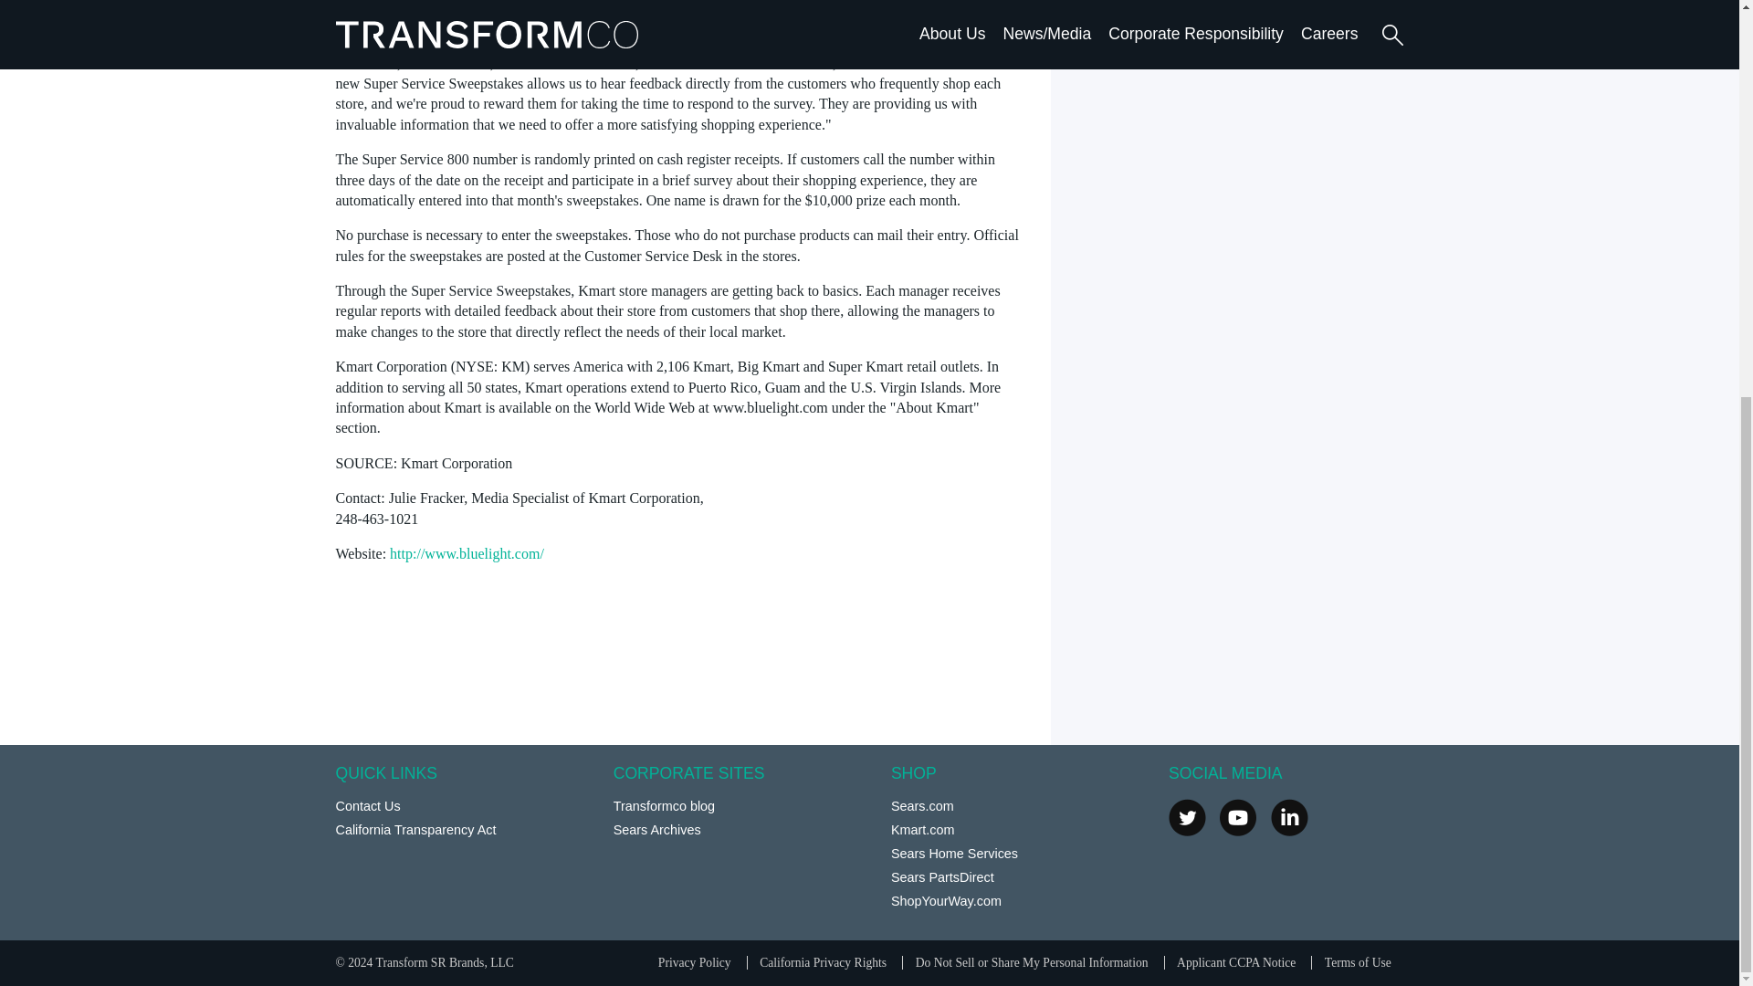  I want to click on Terms of Use, so click(1359, 962).